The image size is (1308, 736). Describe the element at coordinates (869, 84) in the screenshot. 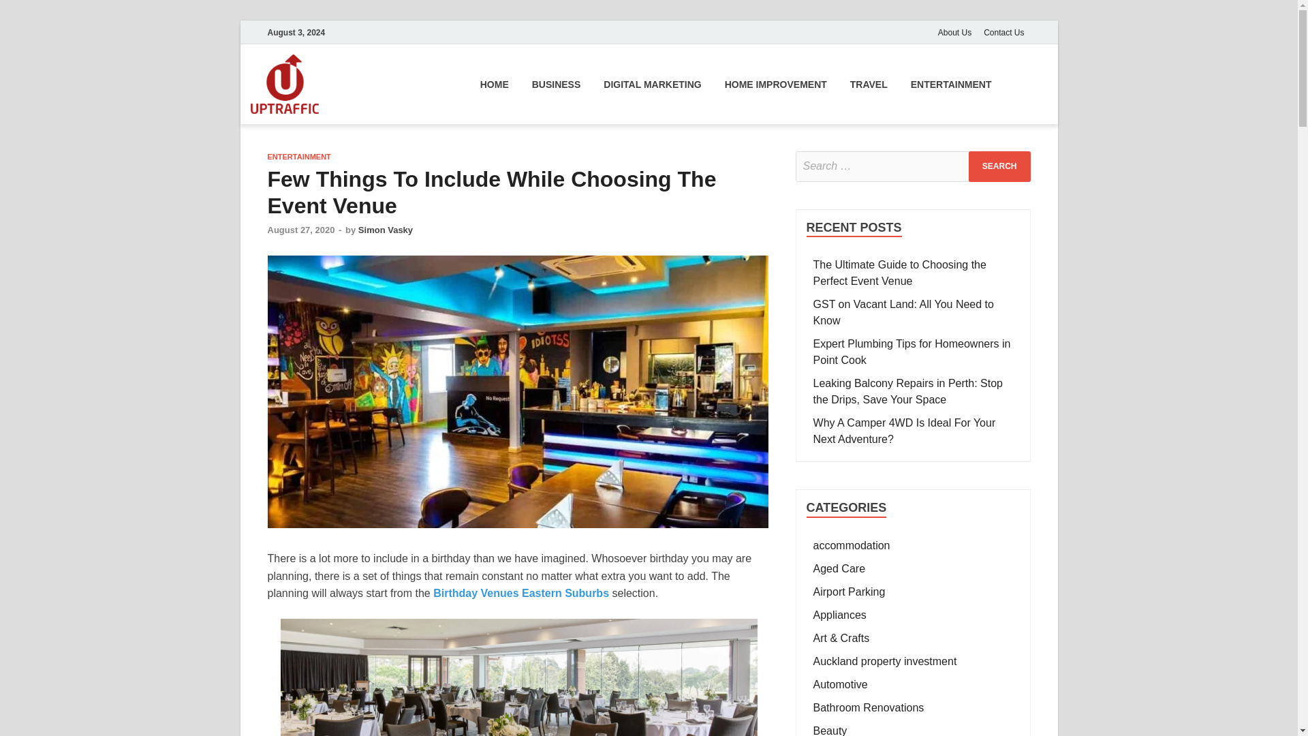

I see `TRAVEL` at that location.